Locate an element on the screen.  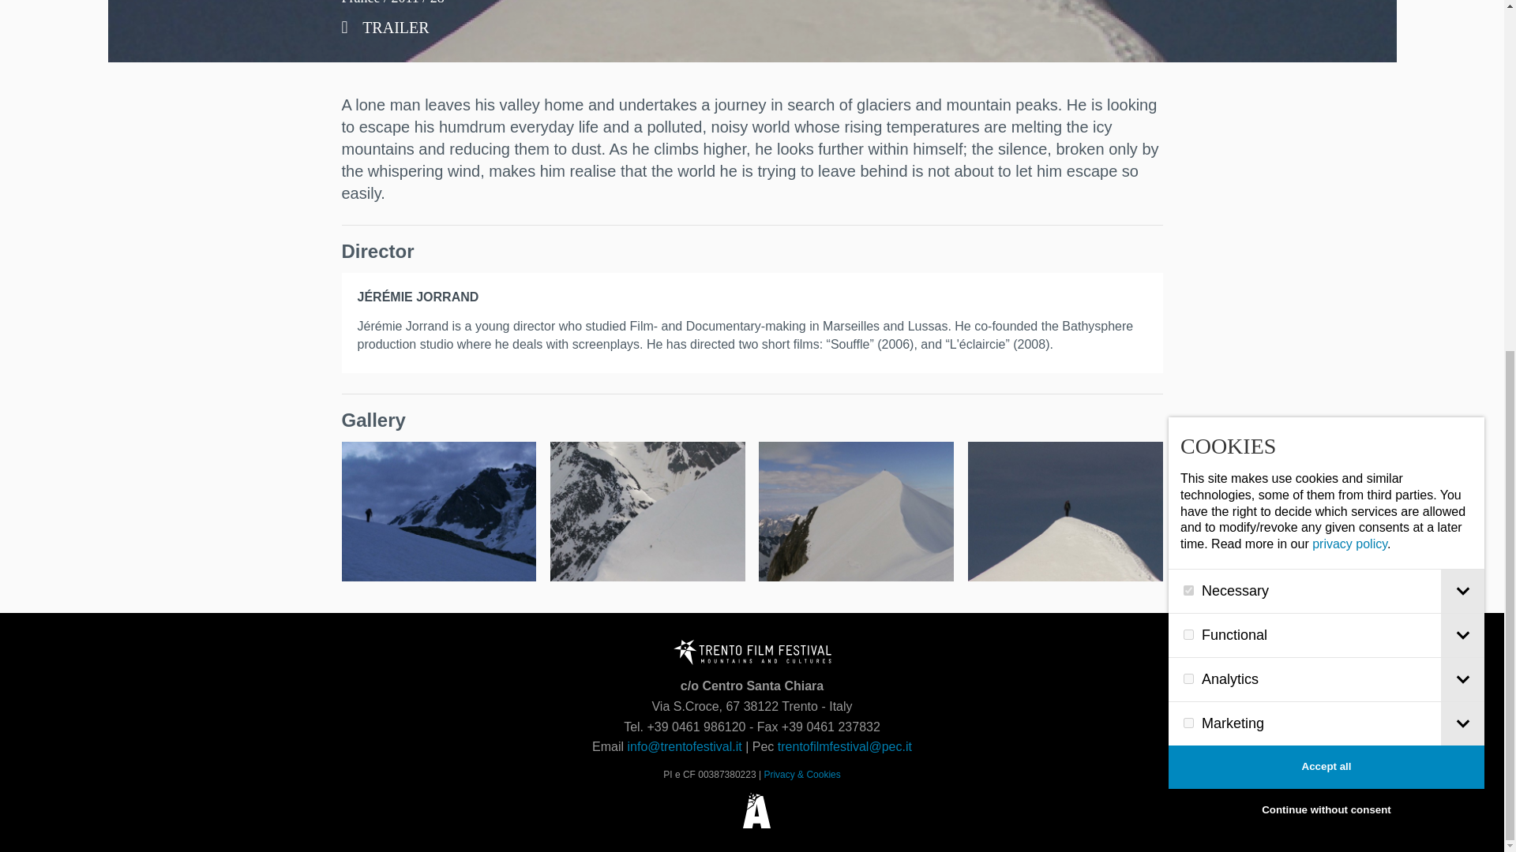
marketing is located at coordinates (1189, 131).